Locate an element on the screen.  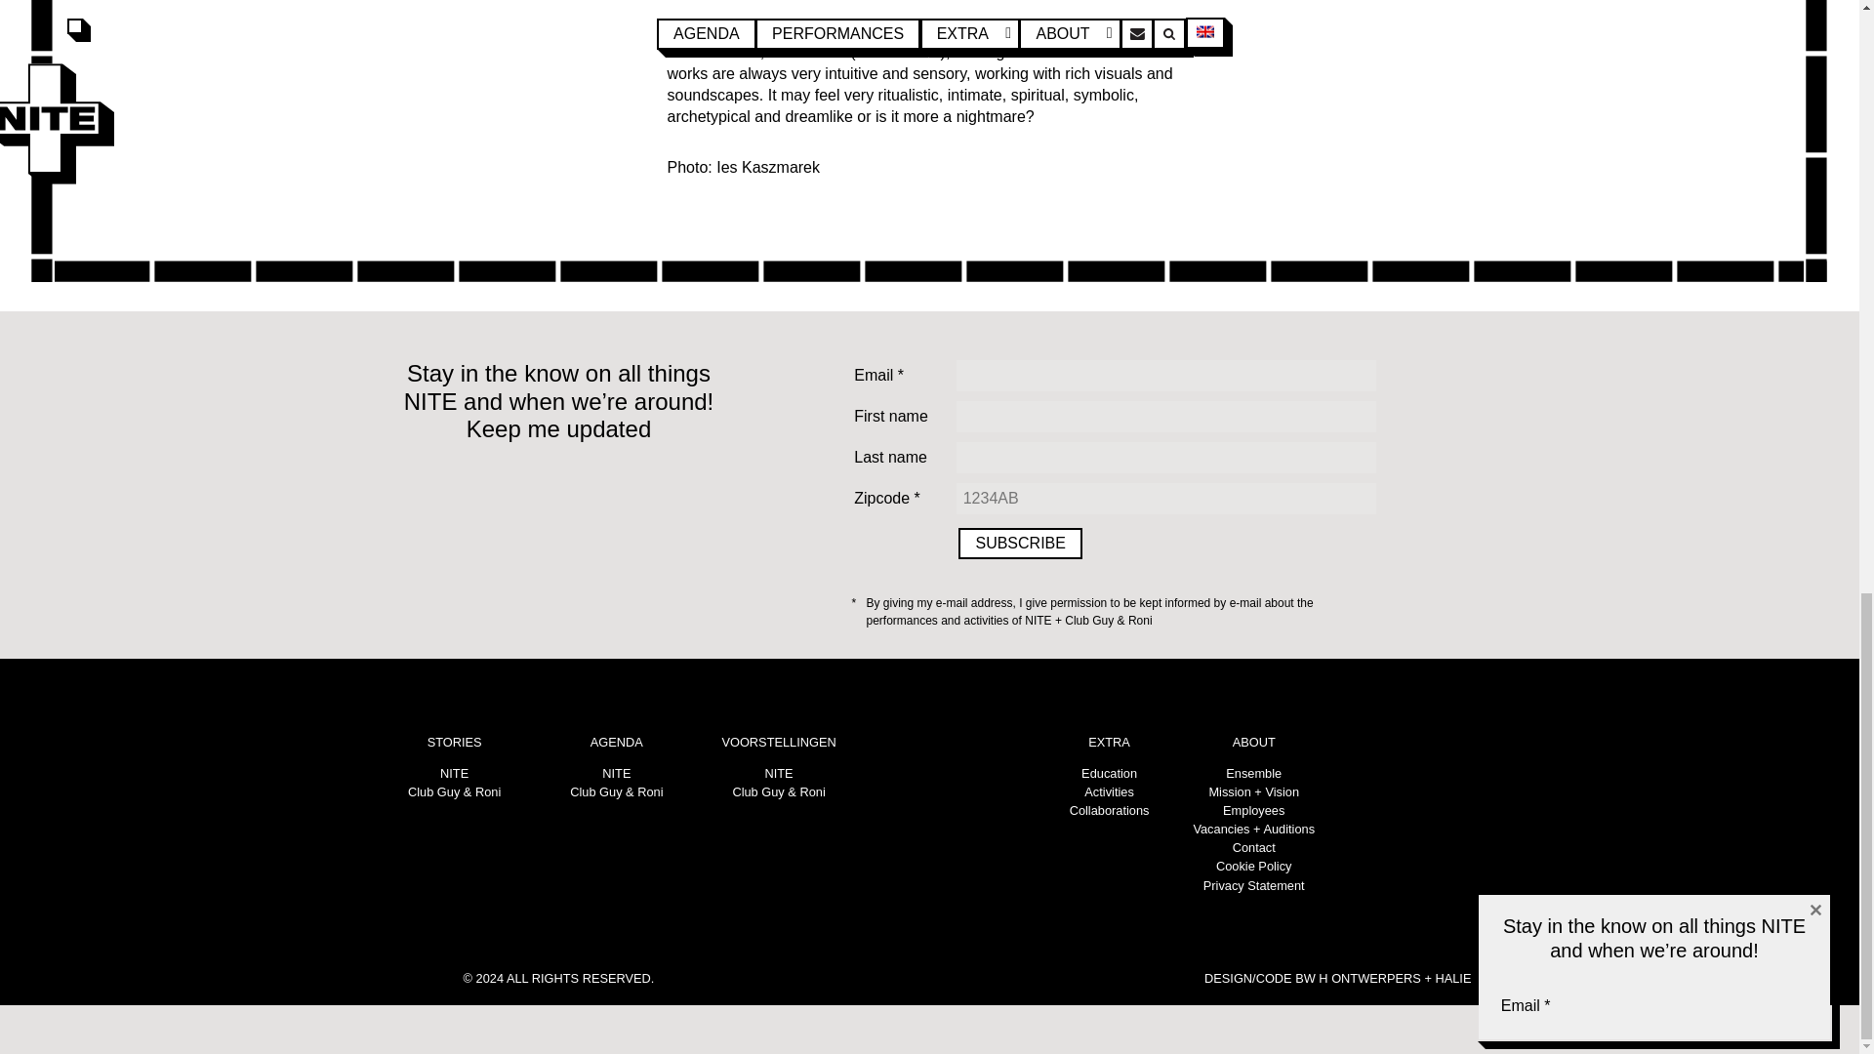
BW H Ontwerpers is located at coordinates (1357, 978).